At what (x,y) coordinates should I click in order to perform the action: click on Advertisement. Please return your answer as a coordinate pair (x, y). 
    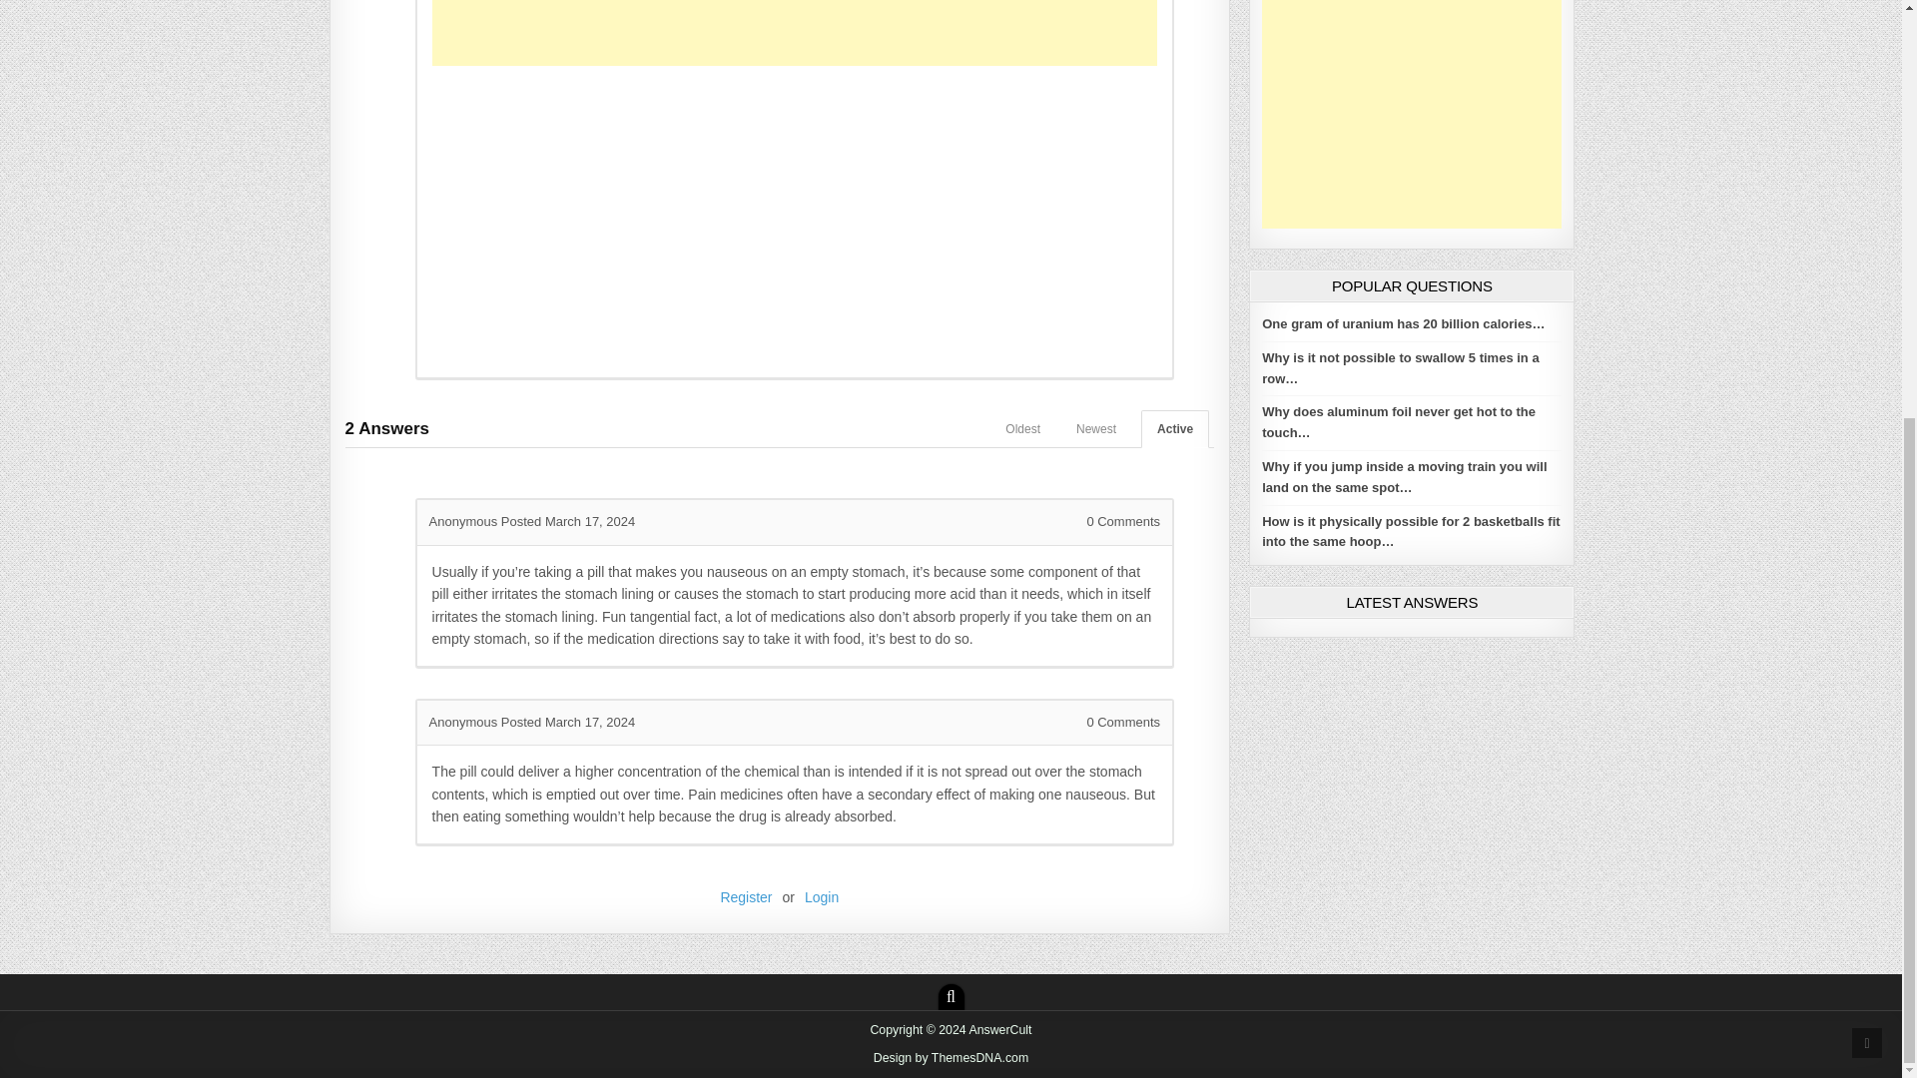
    Looking at the image, I should click on (1412, 114).